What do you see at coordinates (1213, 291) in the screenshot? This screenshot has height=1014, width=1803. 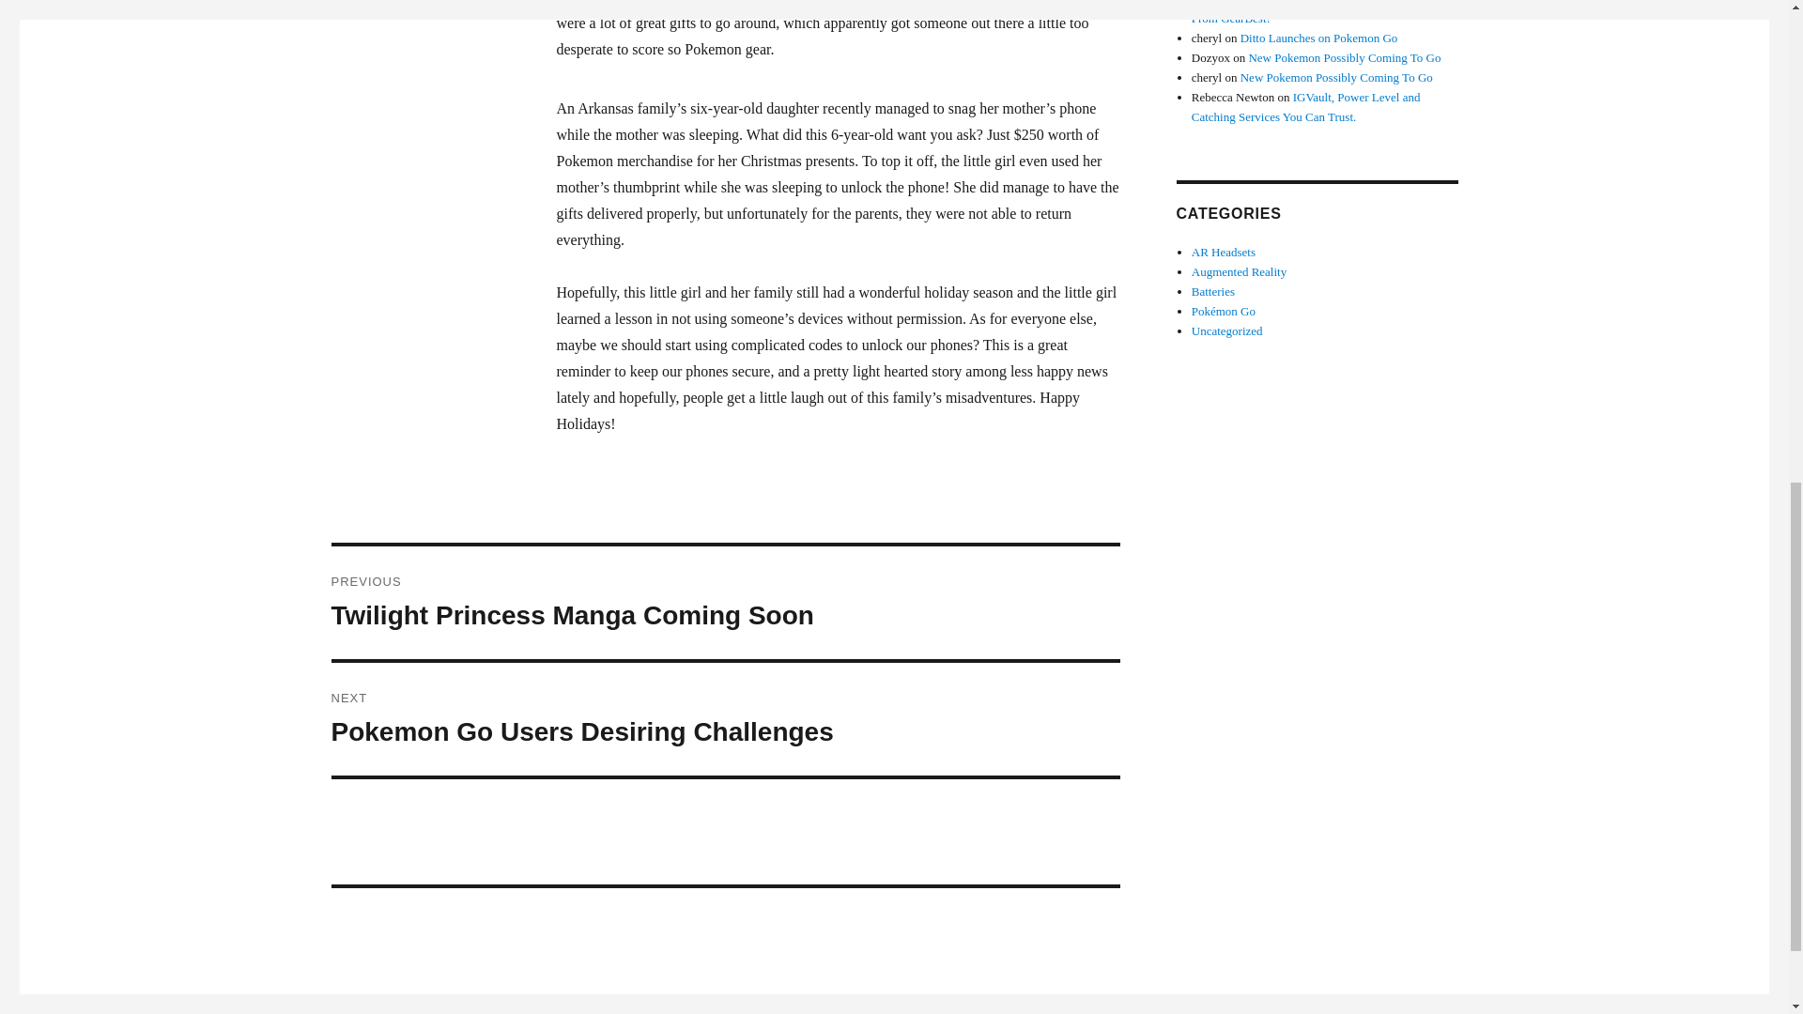 I see `Batteries` at bounding box center [1213, 291].